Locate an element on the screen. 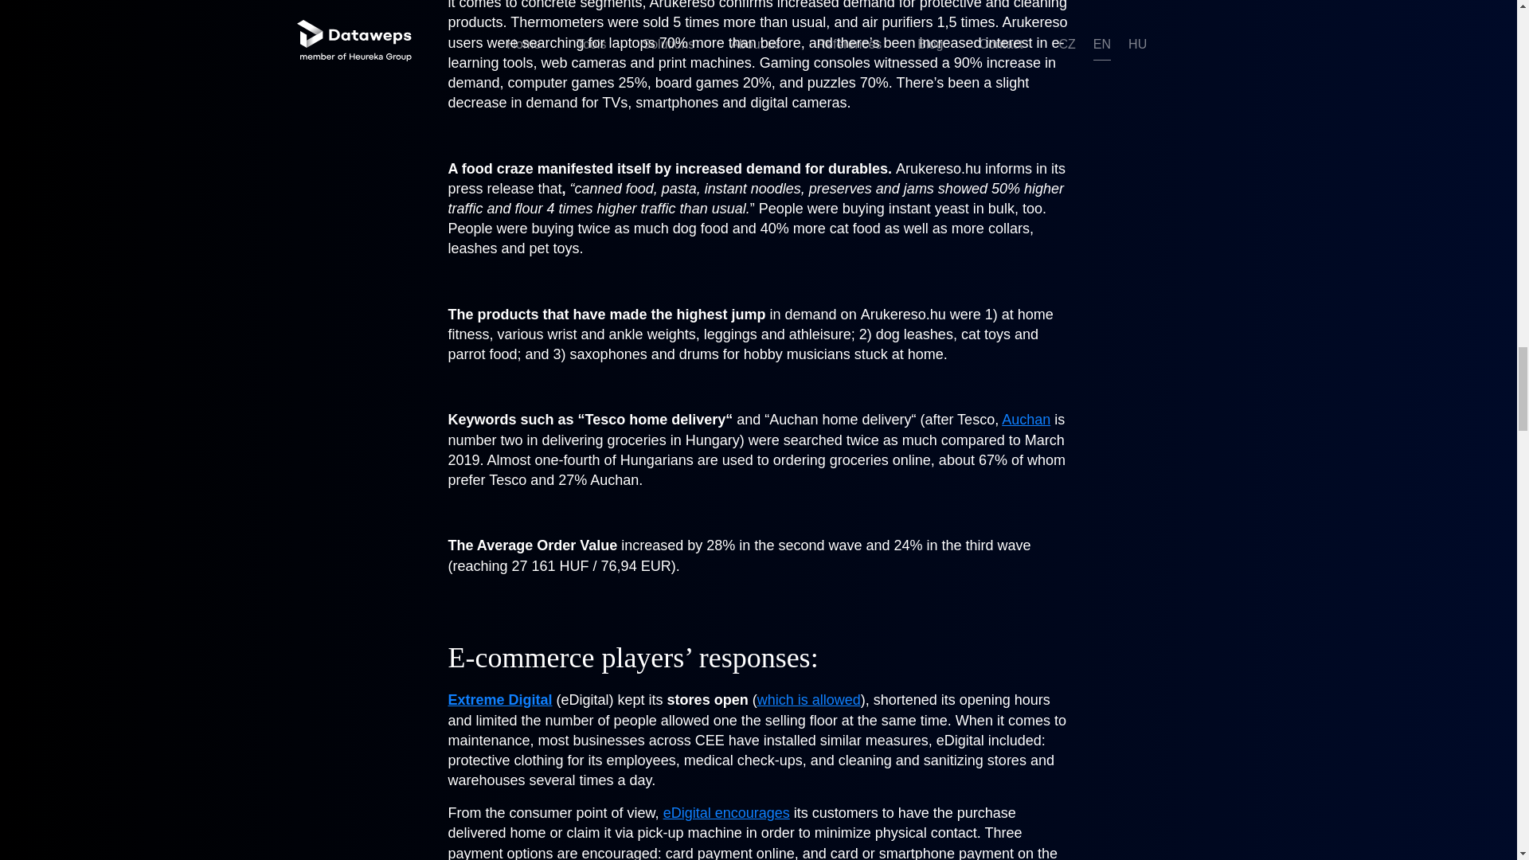 This screenshot has width=1529, height=860. eDigital encourages is located at coordinates (726, 812).